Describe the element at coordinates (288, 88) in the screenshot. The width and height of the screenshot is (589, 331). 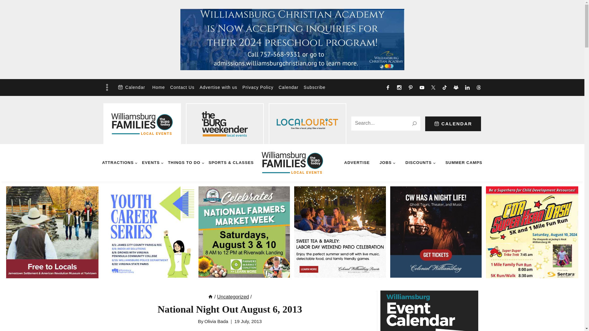
I see `Calendar` at that location.